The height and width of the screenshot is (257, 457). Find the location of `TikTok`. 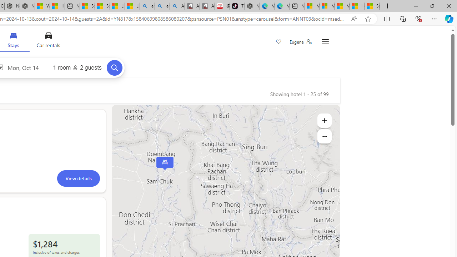

TikTok is located at coordinates (237, 6).